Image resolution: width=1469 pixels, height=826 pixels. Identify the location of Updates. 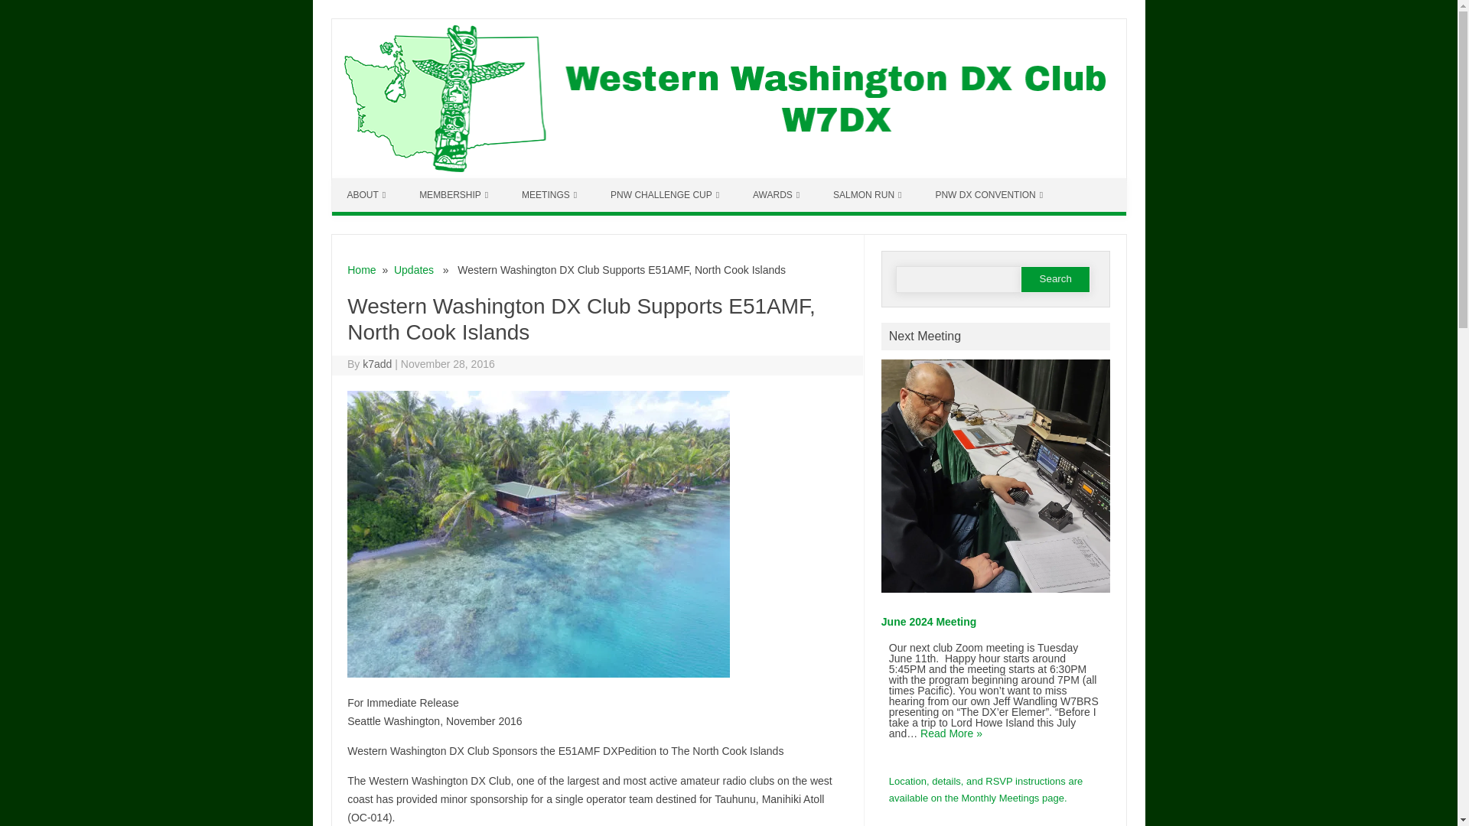
(413, 269).